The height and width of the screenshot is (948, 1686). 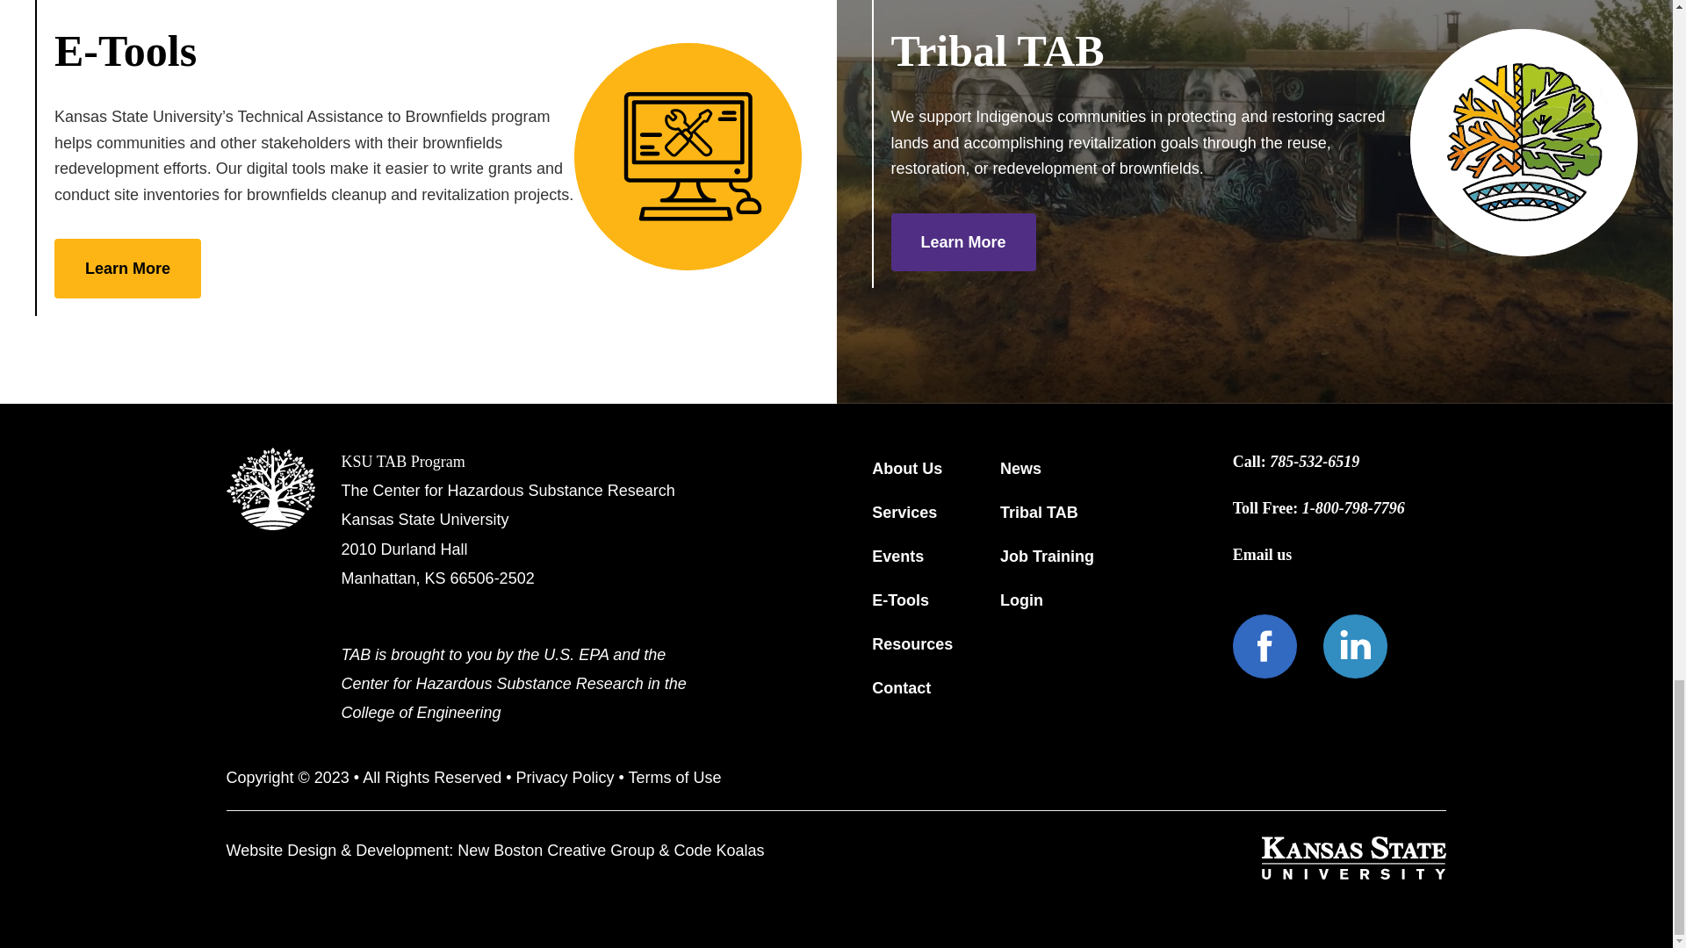 I want to click on Learn More, so click(x=126, y=269).